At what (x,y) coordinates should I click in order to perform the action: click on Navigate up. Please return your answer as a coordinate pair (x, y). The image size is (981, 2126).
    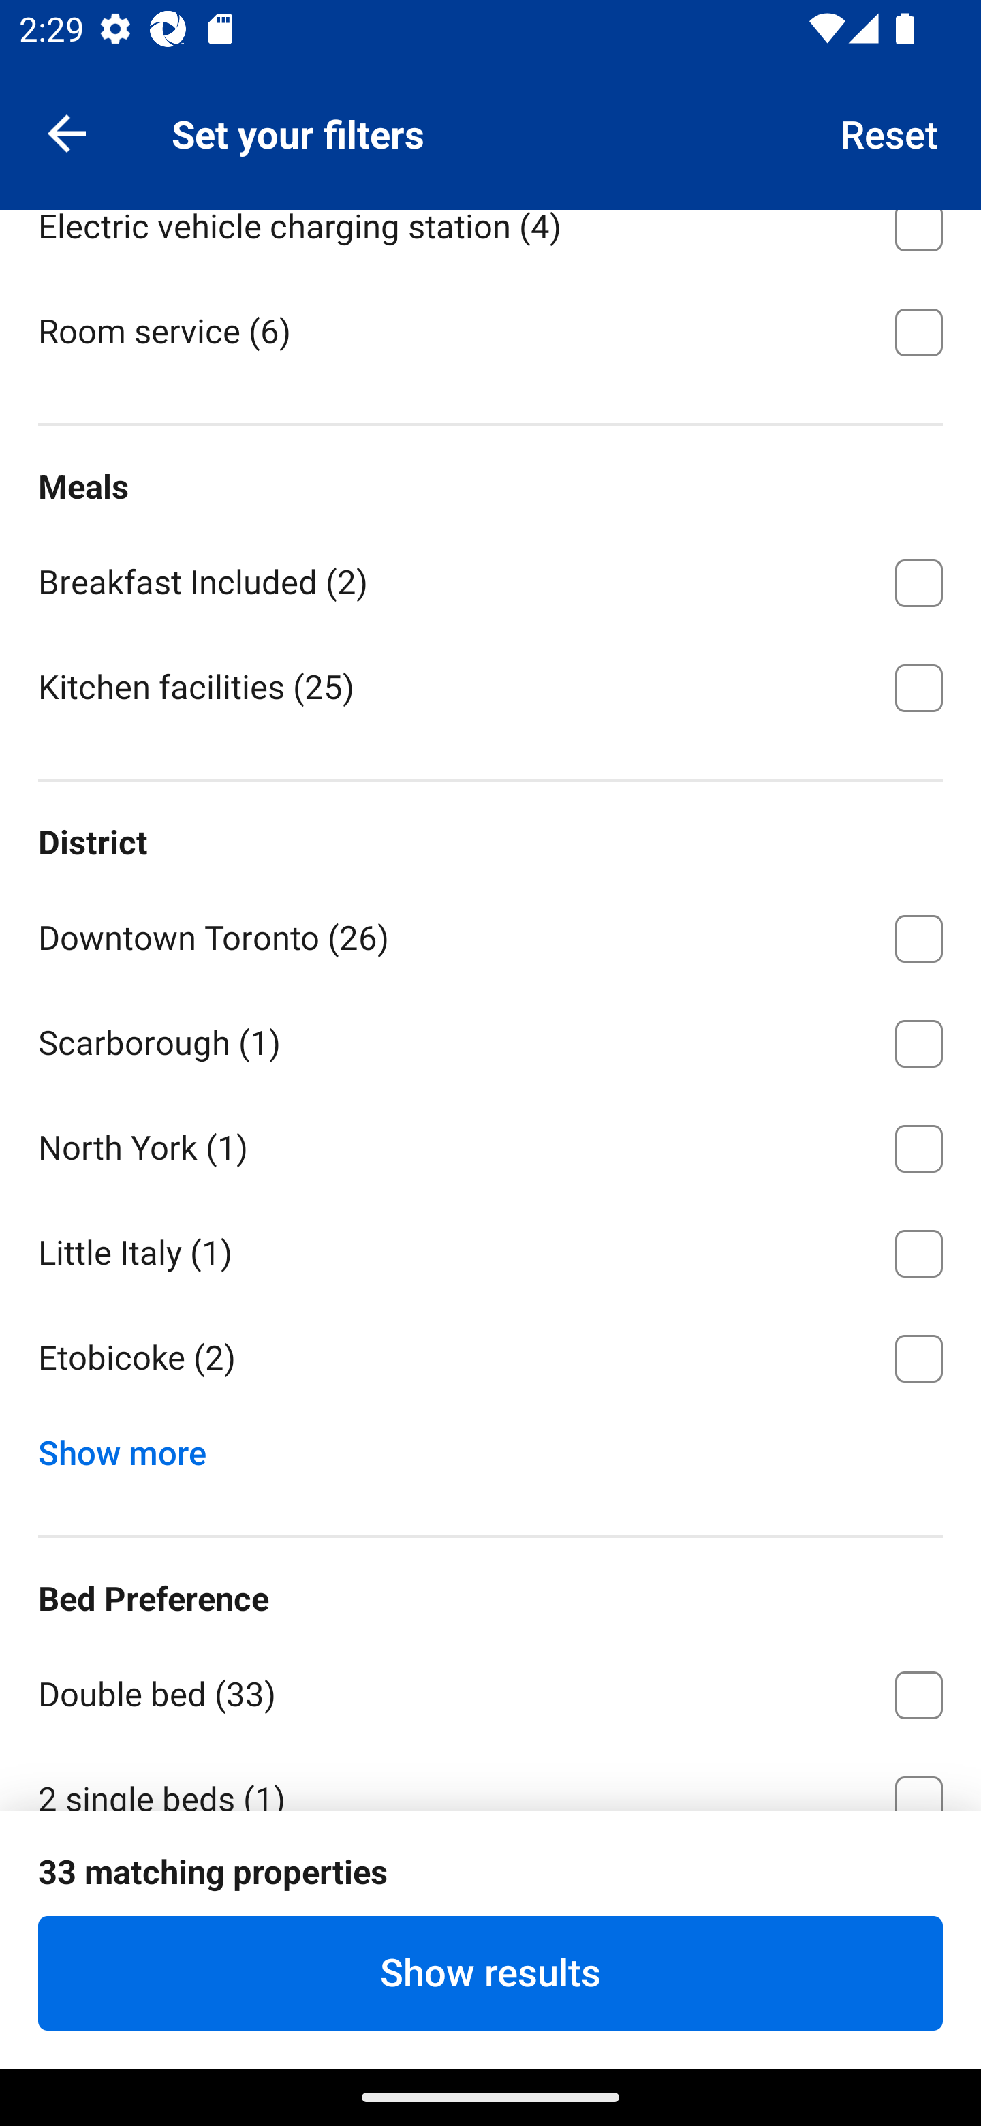
    Looking at the image, I should click on (67, 132).